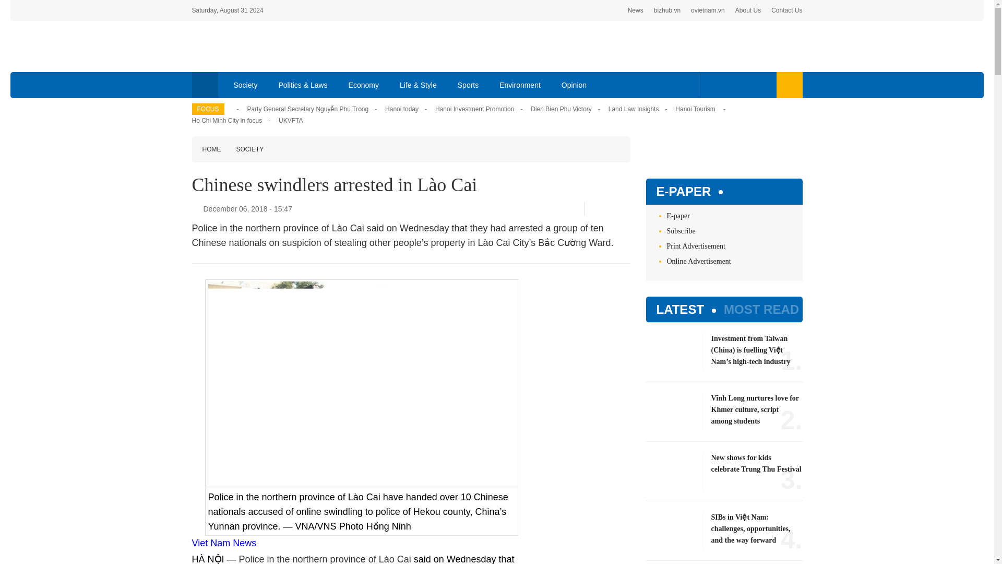 This screenshot has height=564, width=1002. I want to click on News, so click(636, 10).